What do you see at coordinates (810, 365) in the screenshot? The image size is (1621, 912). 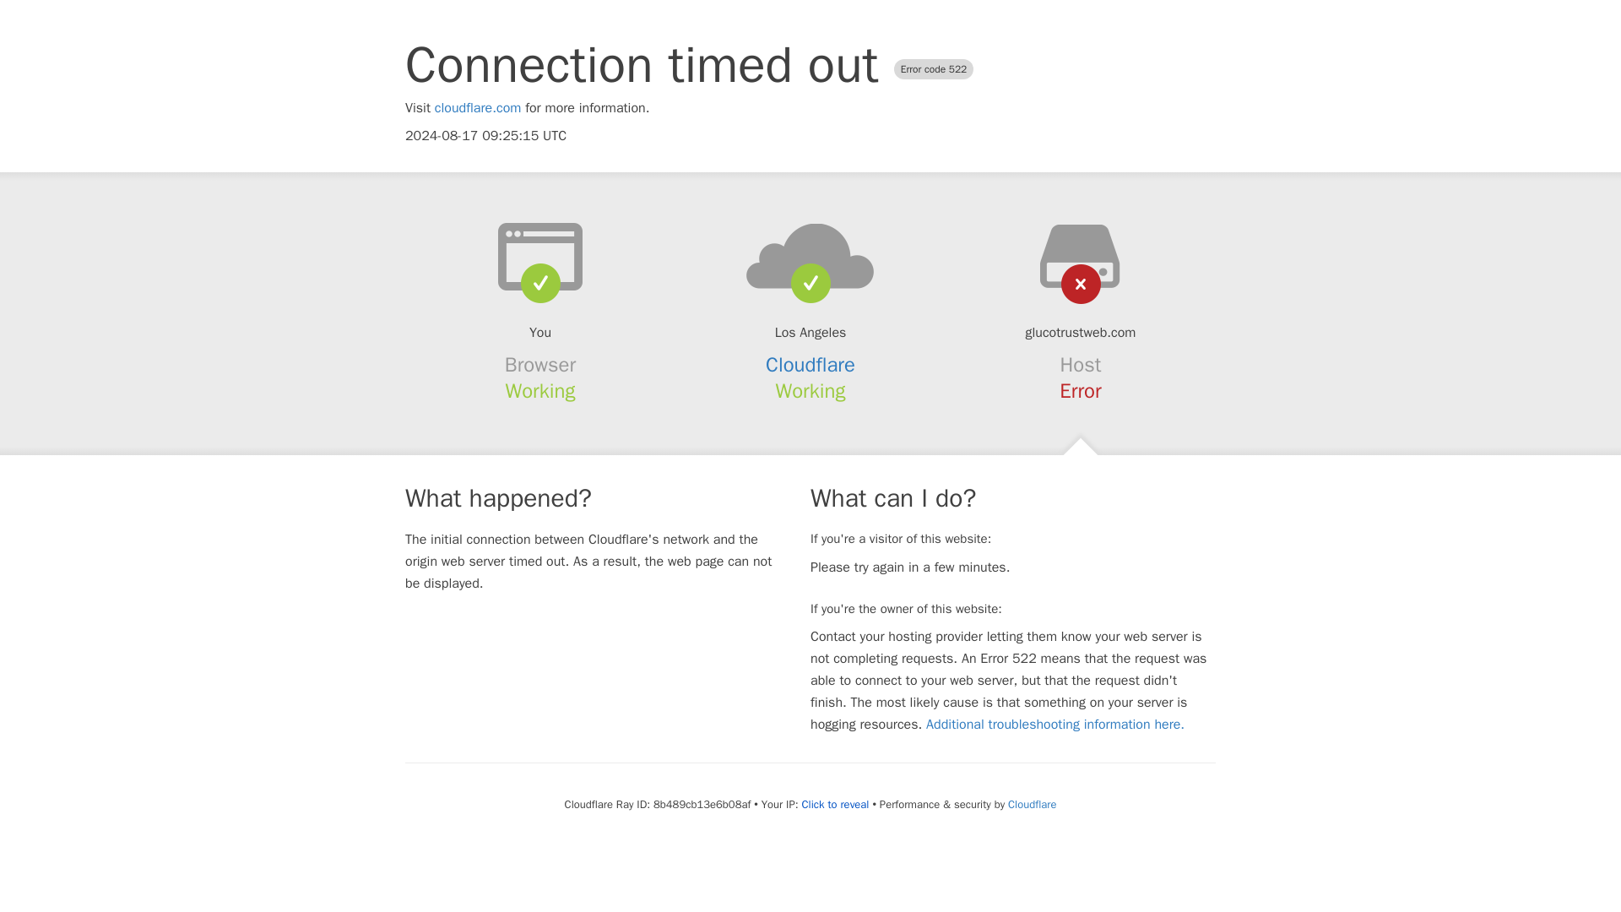 I see `Cloudflare` at bounding box center [810, 365].